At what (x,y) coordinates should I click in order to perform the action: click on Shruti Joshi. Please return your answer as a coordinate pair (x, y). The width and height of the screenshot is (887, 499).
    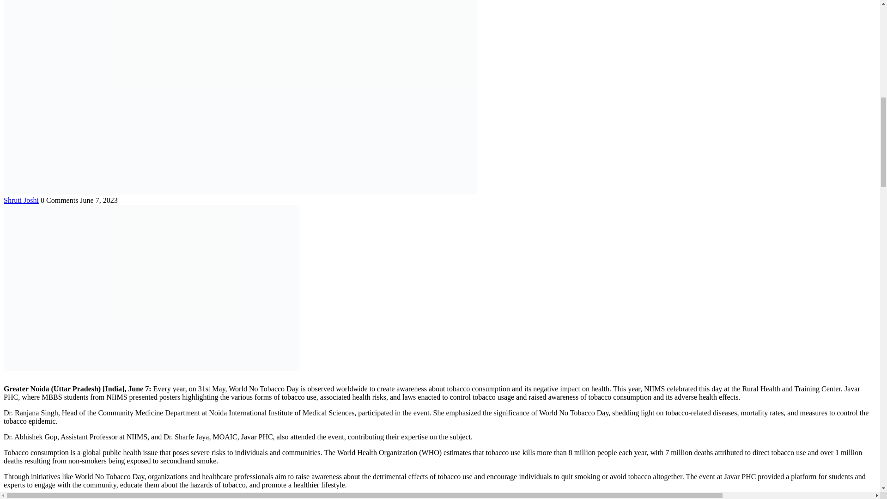
    Looking at the image, I should click on (21, 200).